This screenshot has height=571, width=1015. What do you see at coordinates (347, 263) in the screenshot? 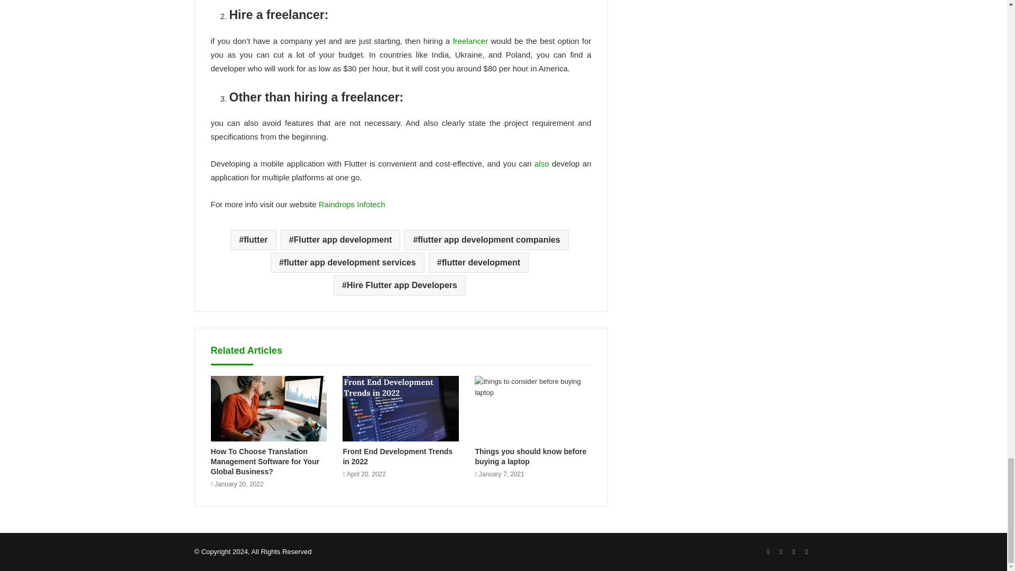
I see `flutter app development services` at bounding box center [347, 263].